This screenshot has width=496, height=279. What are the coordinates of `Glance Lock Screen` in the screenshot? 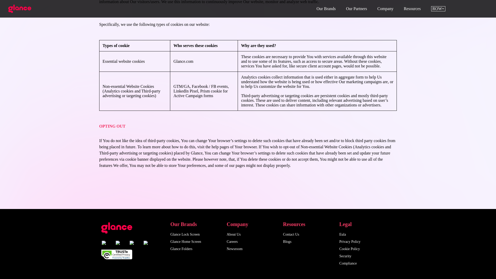 It's located at (185, 234).